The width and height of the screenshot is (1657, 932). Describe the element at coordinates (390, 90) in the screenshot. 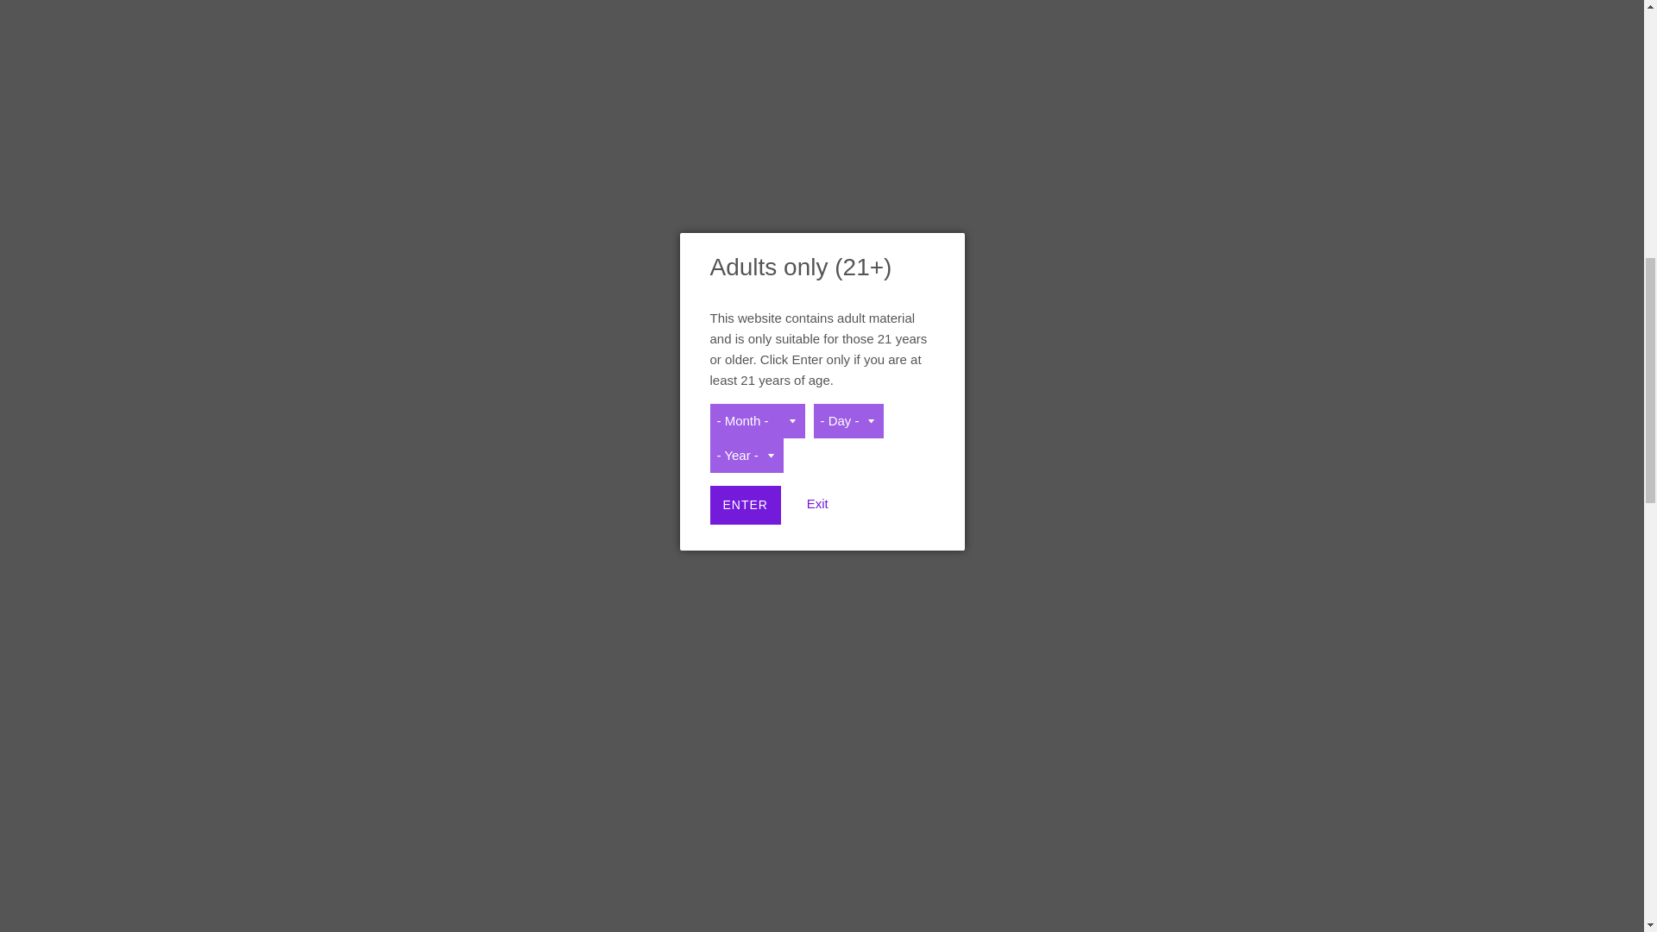

I see `Dippy Glass` at that location.